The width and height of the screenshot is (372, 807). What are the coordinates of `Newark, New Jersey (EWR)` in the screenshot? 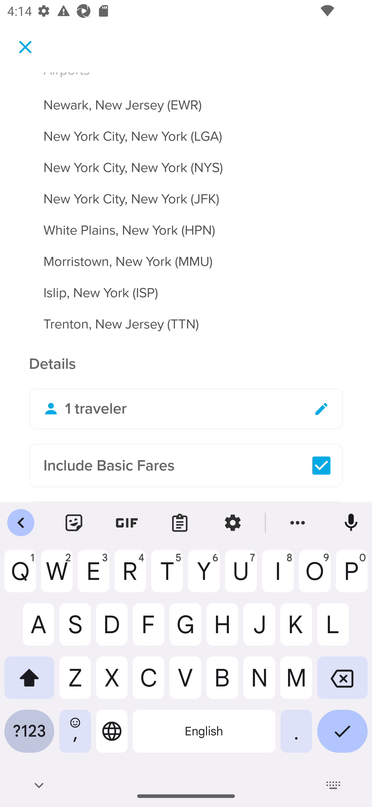 It's located at (186, 99).